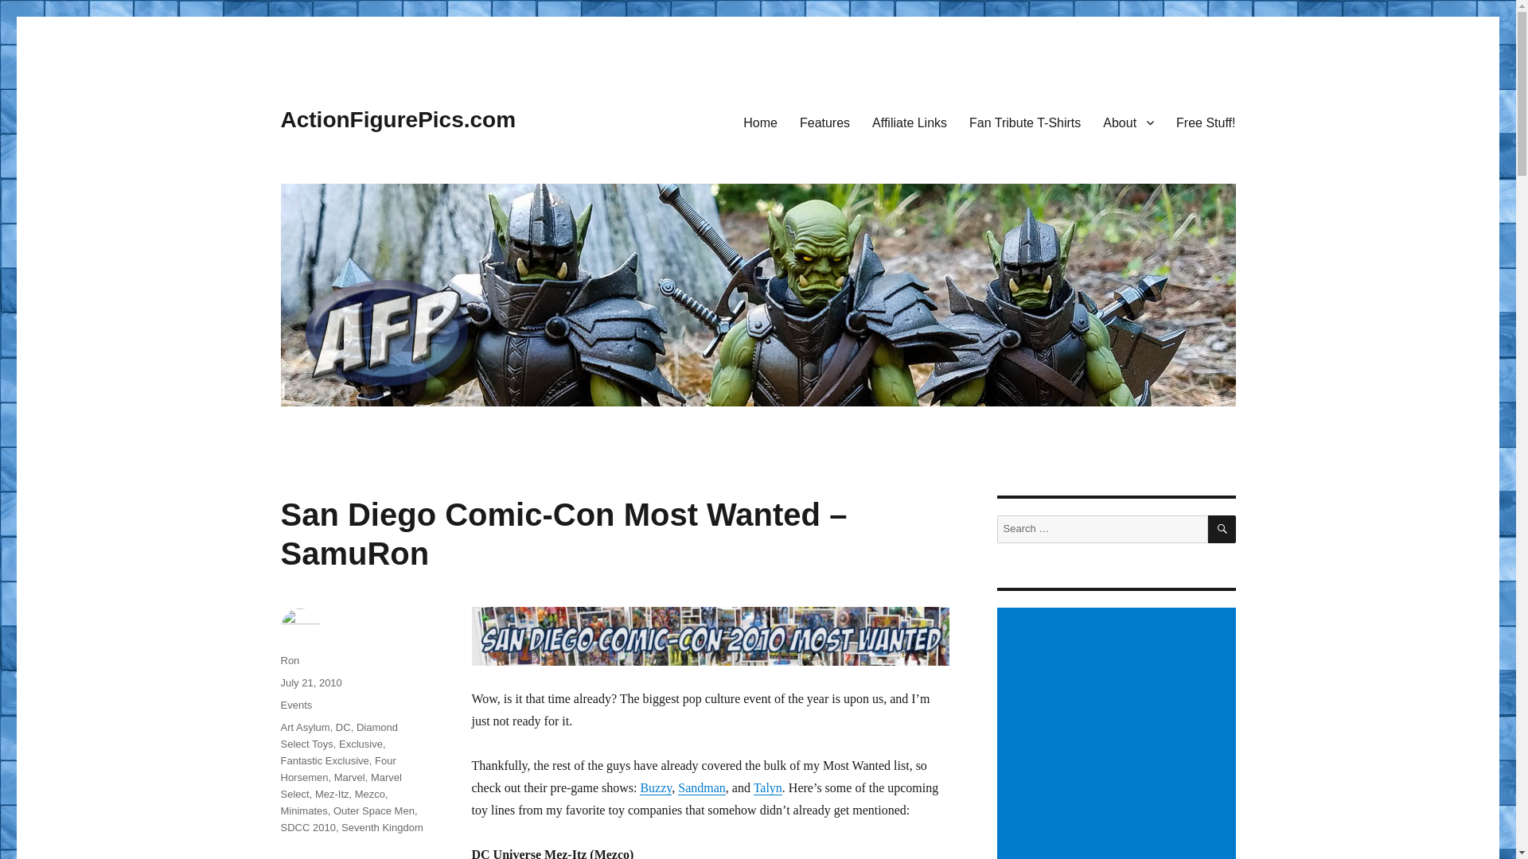 This screenshot has width=1528, height=859. I want to click on Free Stuff!, so click(1205, 122).